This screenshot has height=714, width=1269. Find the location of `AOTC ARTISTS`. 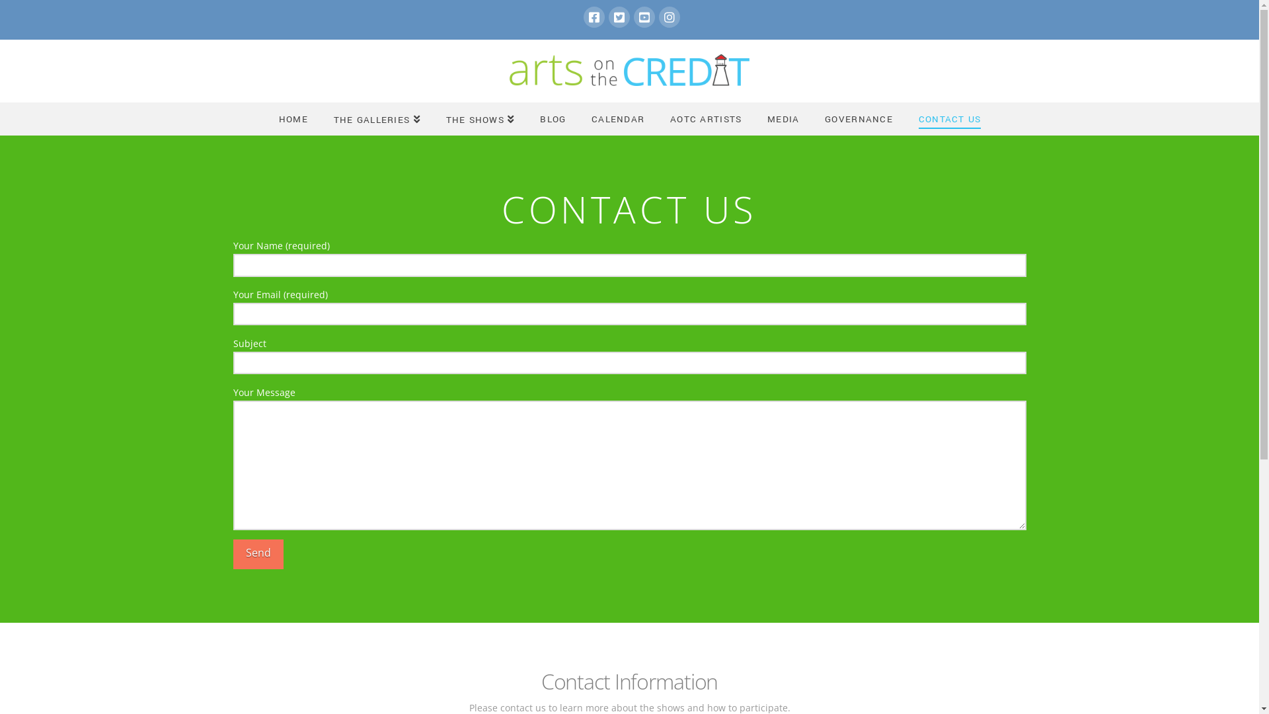

AOTC ARTISTS is located at coordinates (706, 119).